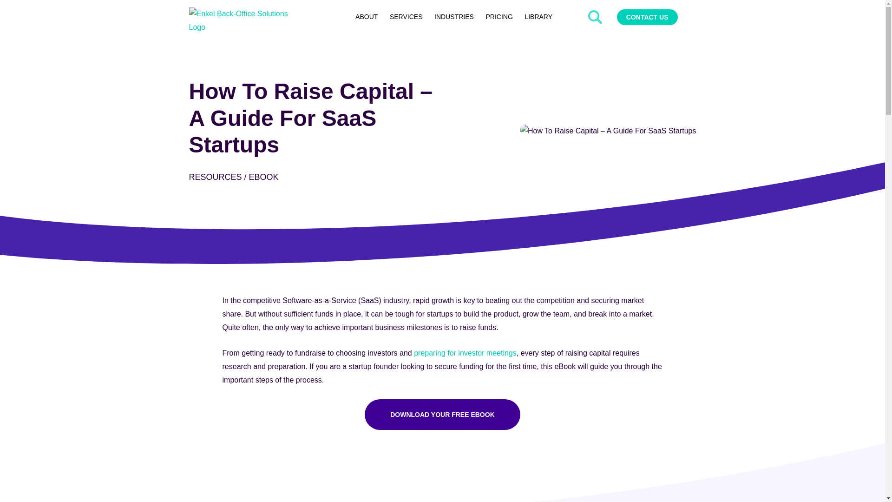 The image size is (892, 502). I want to click on RESOURCES, so click(215, 177).